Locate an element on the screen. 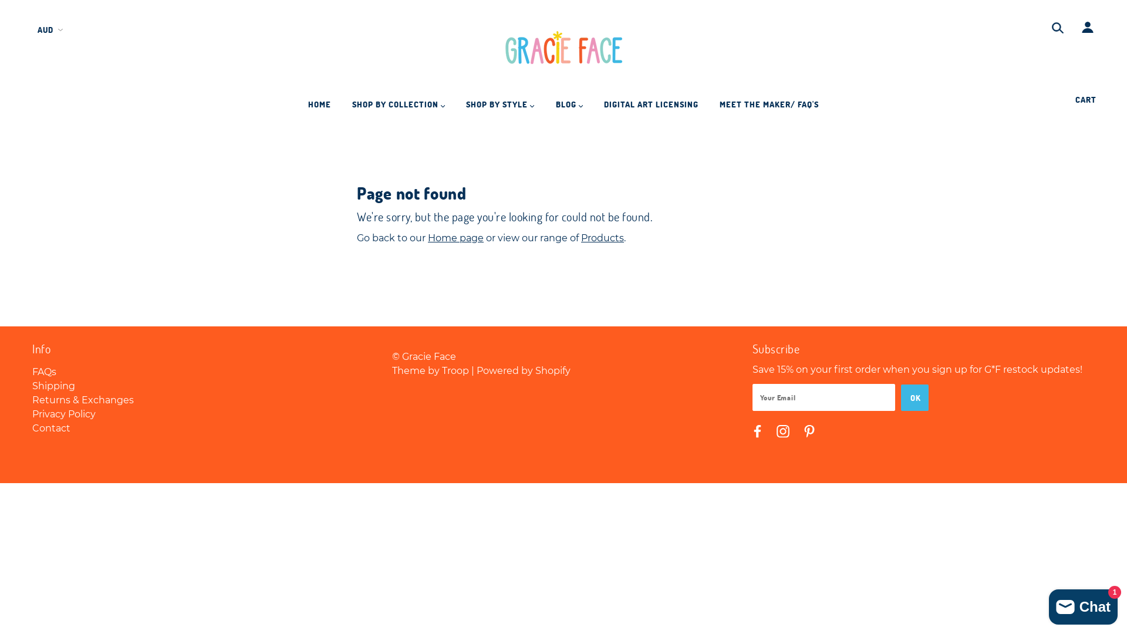  Powered by Shopify is located at coordinates (524, 371).